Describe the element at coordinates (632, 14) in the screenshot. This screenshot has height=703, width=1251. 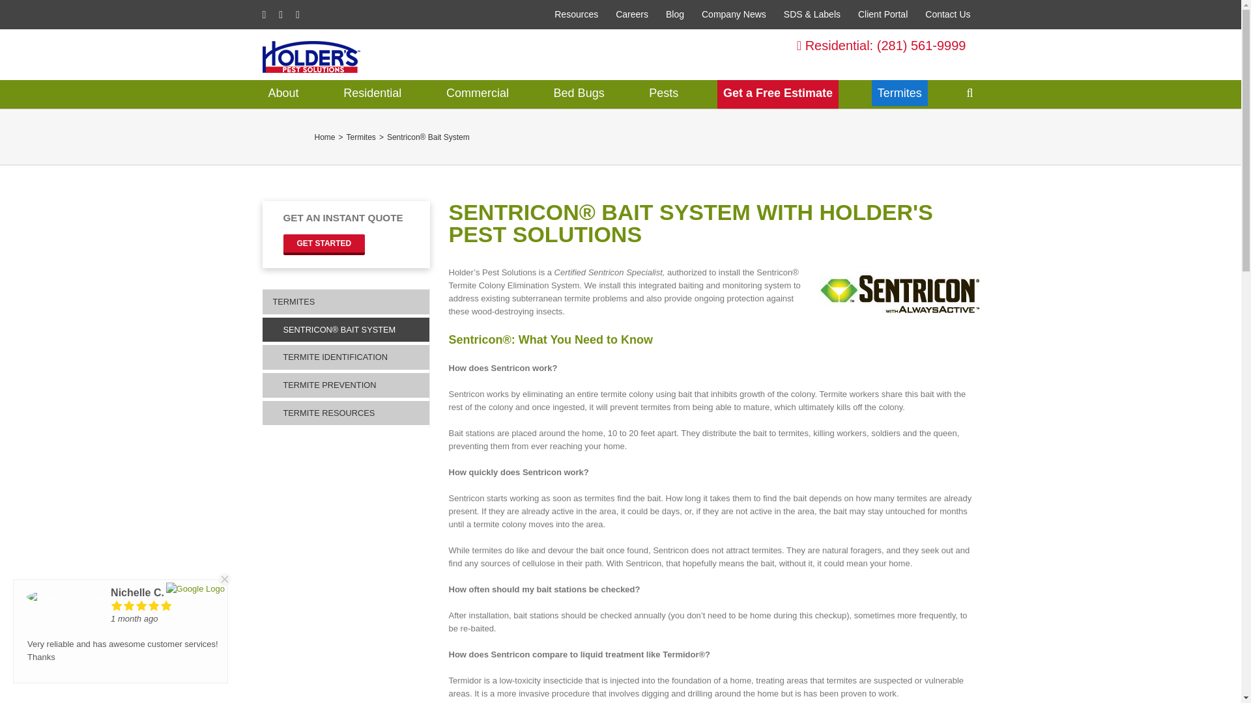
I see `Careers` at that location.